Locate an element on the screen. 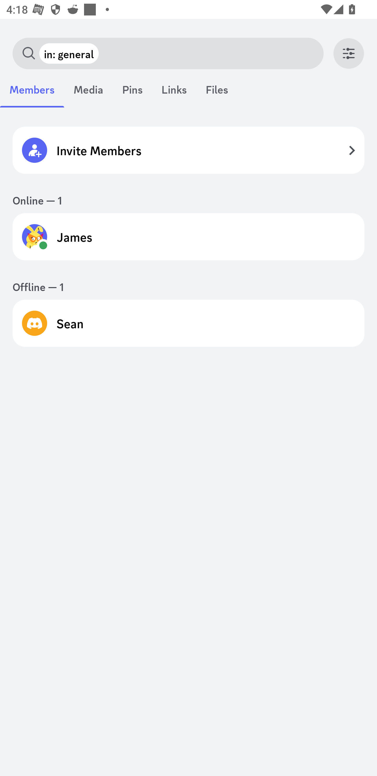  Media is located at coordinates (88, 94).